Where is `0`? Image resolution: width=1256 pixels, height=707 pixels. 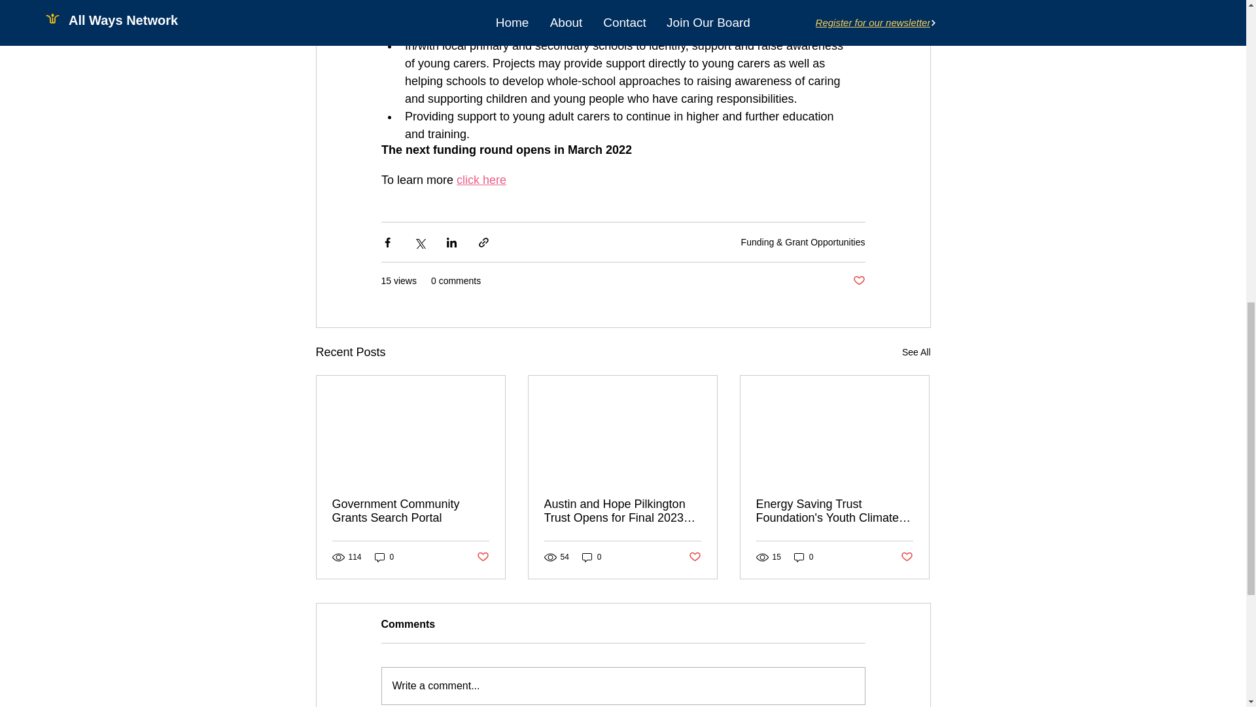
0 is located at coordinates (384, 557).